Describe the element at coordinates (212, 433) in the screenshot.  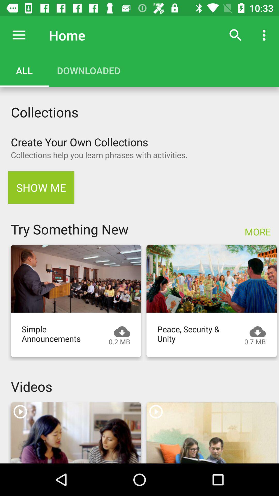
I see `play video` at that location.